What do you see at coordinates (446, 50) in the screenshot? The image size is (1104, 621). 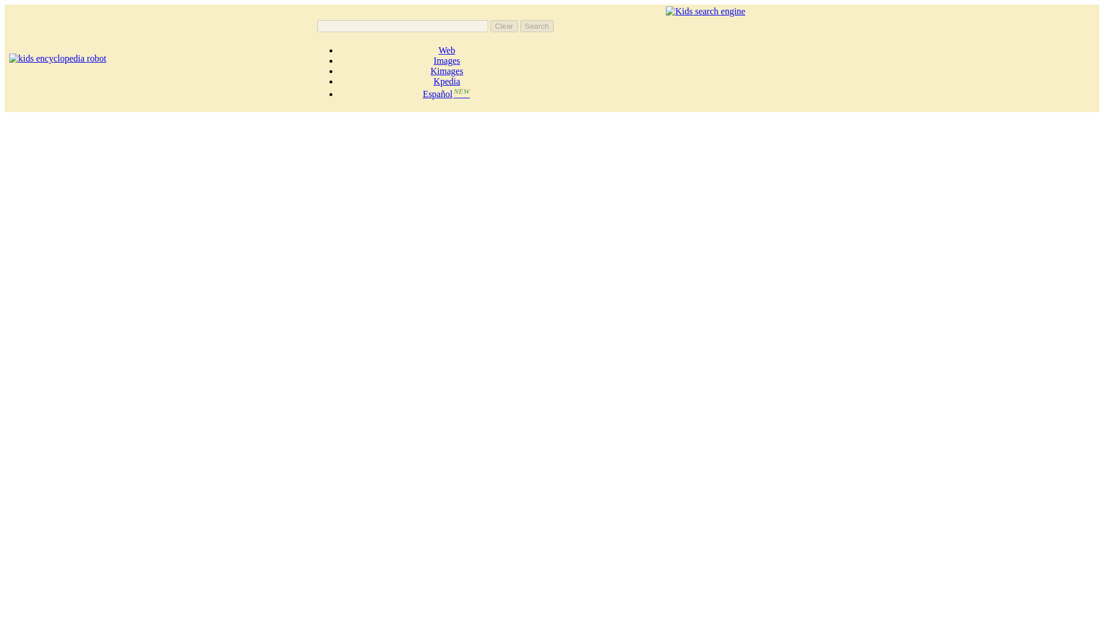 I see `Web` at bounding box center [446, 50].